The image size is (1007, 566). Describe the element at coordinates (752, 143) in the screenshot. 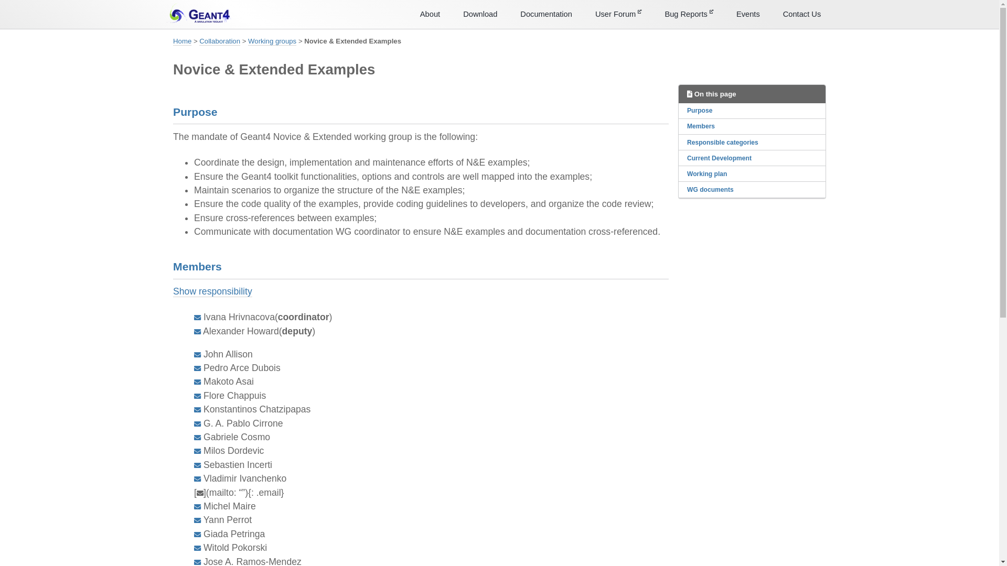

I see `Responsible categories` at that location.